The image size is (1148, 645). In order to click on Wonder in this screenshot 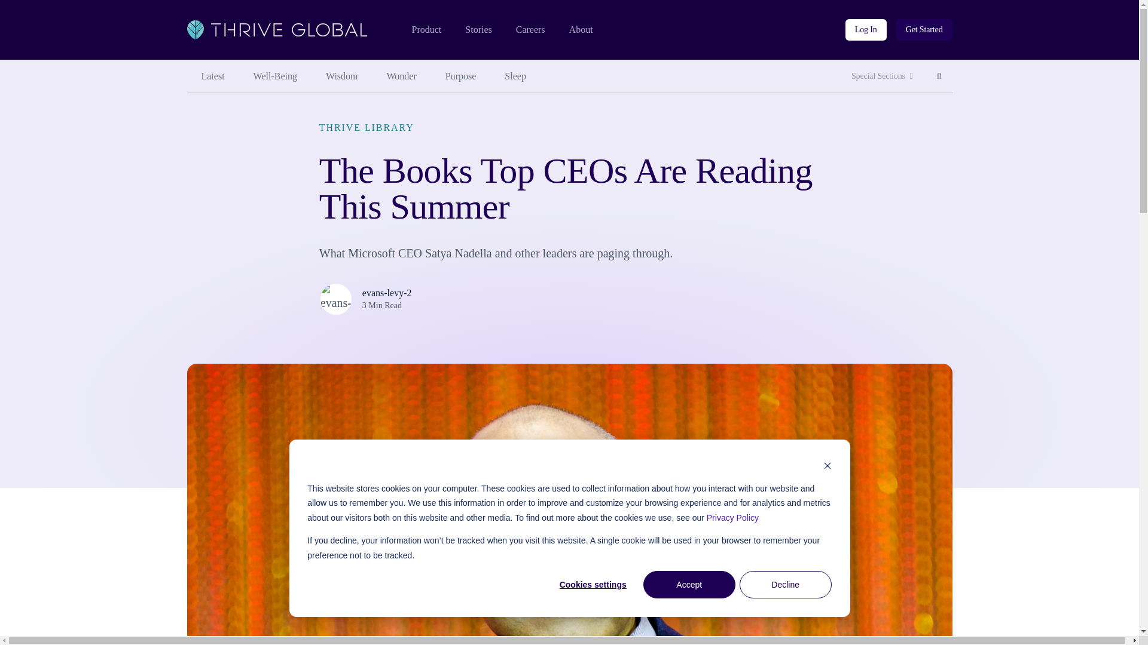, I will do `click(530, 30)`.